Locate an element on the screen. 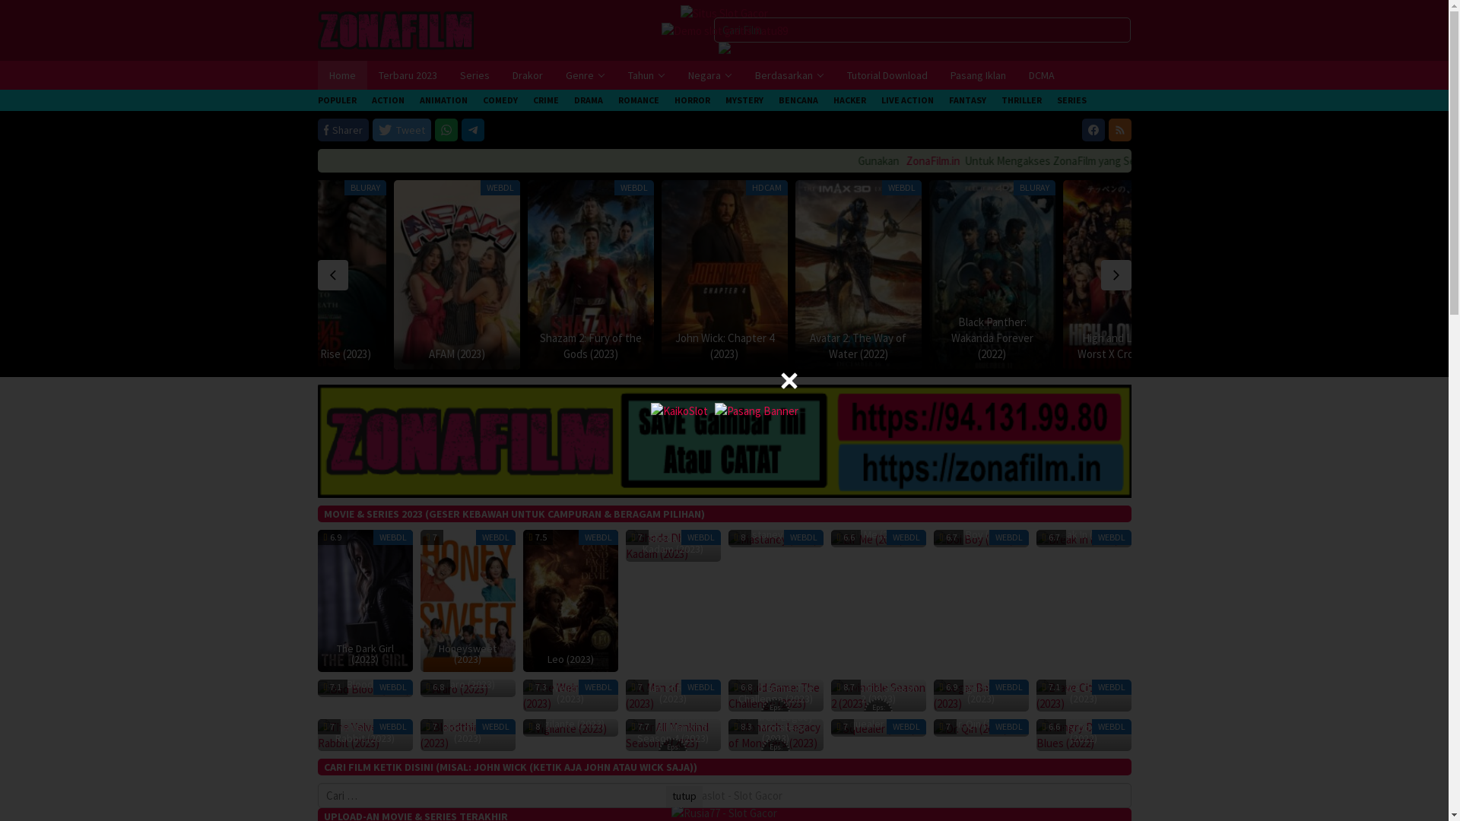 Image resolution: width=1460 pixels, height=821 pixels. For All Mankind Season 4 (2023) is located at coordinates (672, 735).